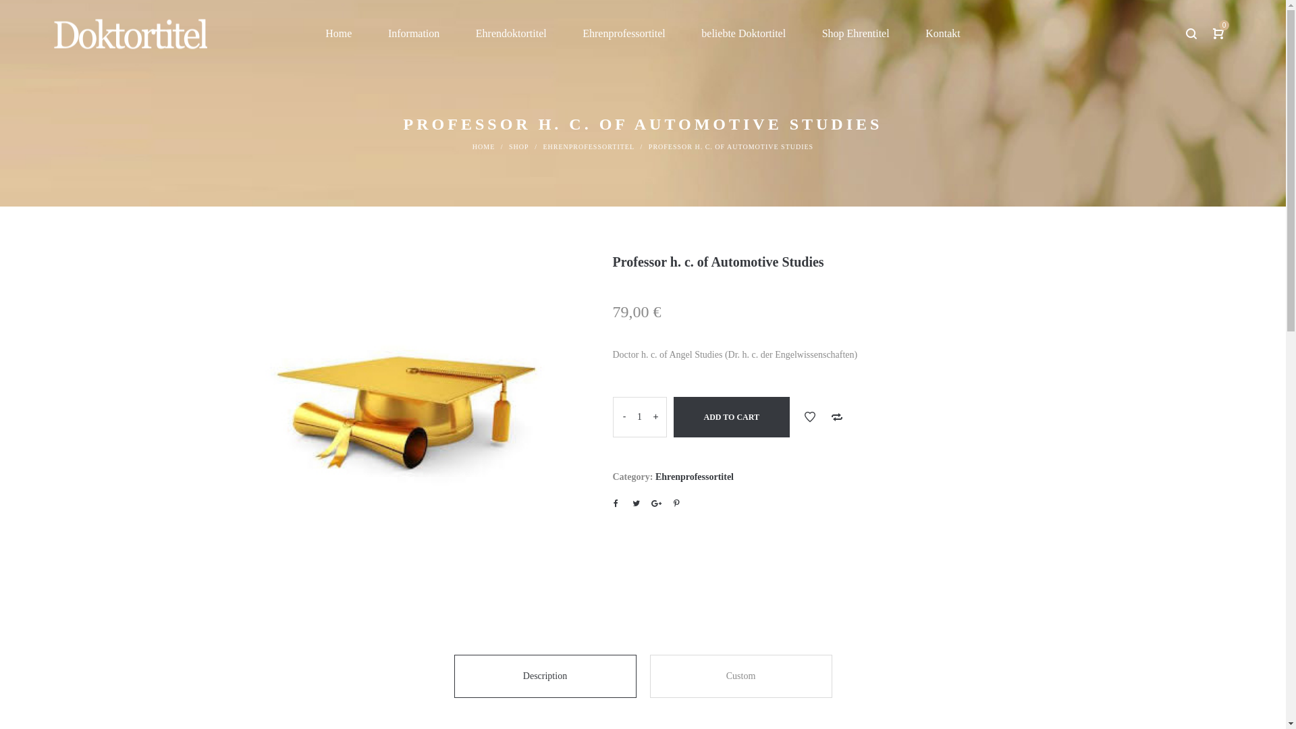 The image size is (1296, 729). I want to click on 0, so click(1218, 34).